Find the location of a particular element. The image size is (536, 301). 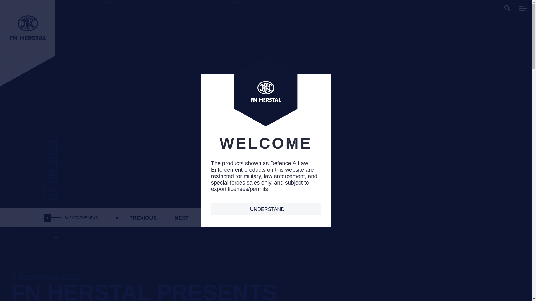

I UNDERSTAND is located at coordinates (266, 210).